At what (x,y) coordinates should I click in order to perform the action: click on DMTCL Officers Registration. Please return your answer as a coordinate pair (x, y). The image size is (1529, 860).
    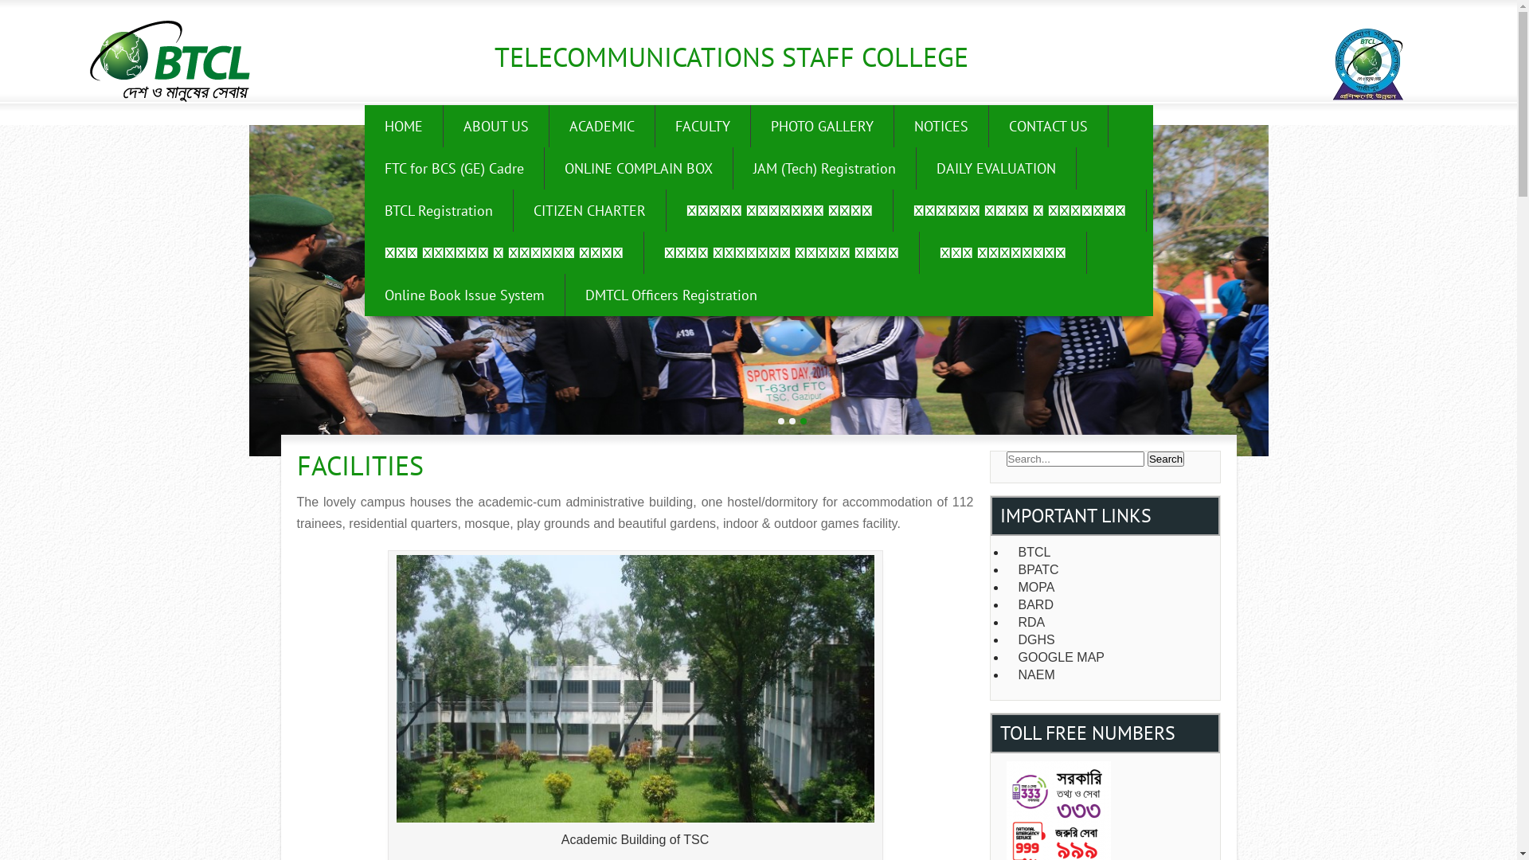
    Looking at the image, I should click on (671, 295).